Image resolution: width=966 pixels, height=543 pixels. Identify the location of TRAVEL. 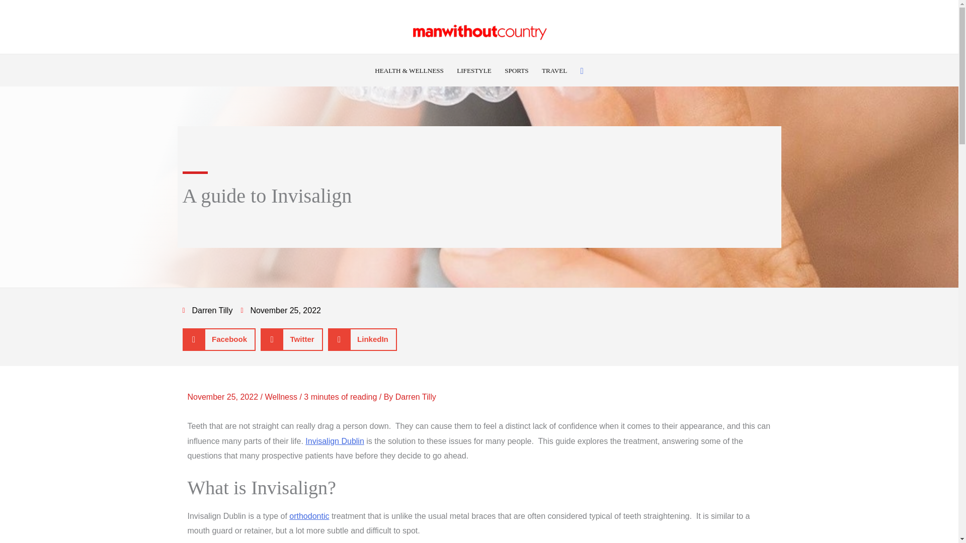
(554, 71).